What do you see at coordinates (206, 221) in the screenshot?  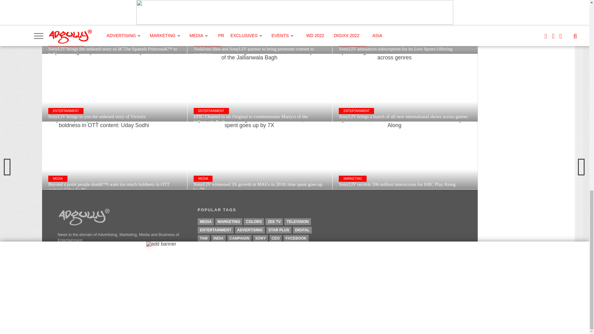 I see `Media` at bounding box center [206, 221].